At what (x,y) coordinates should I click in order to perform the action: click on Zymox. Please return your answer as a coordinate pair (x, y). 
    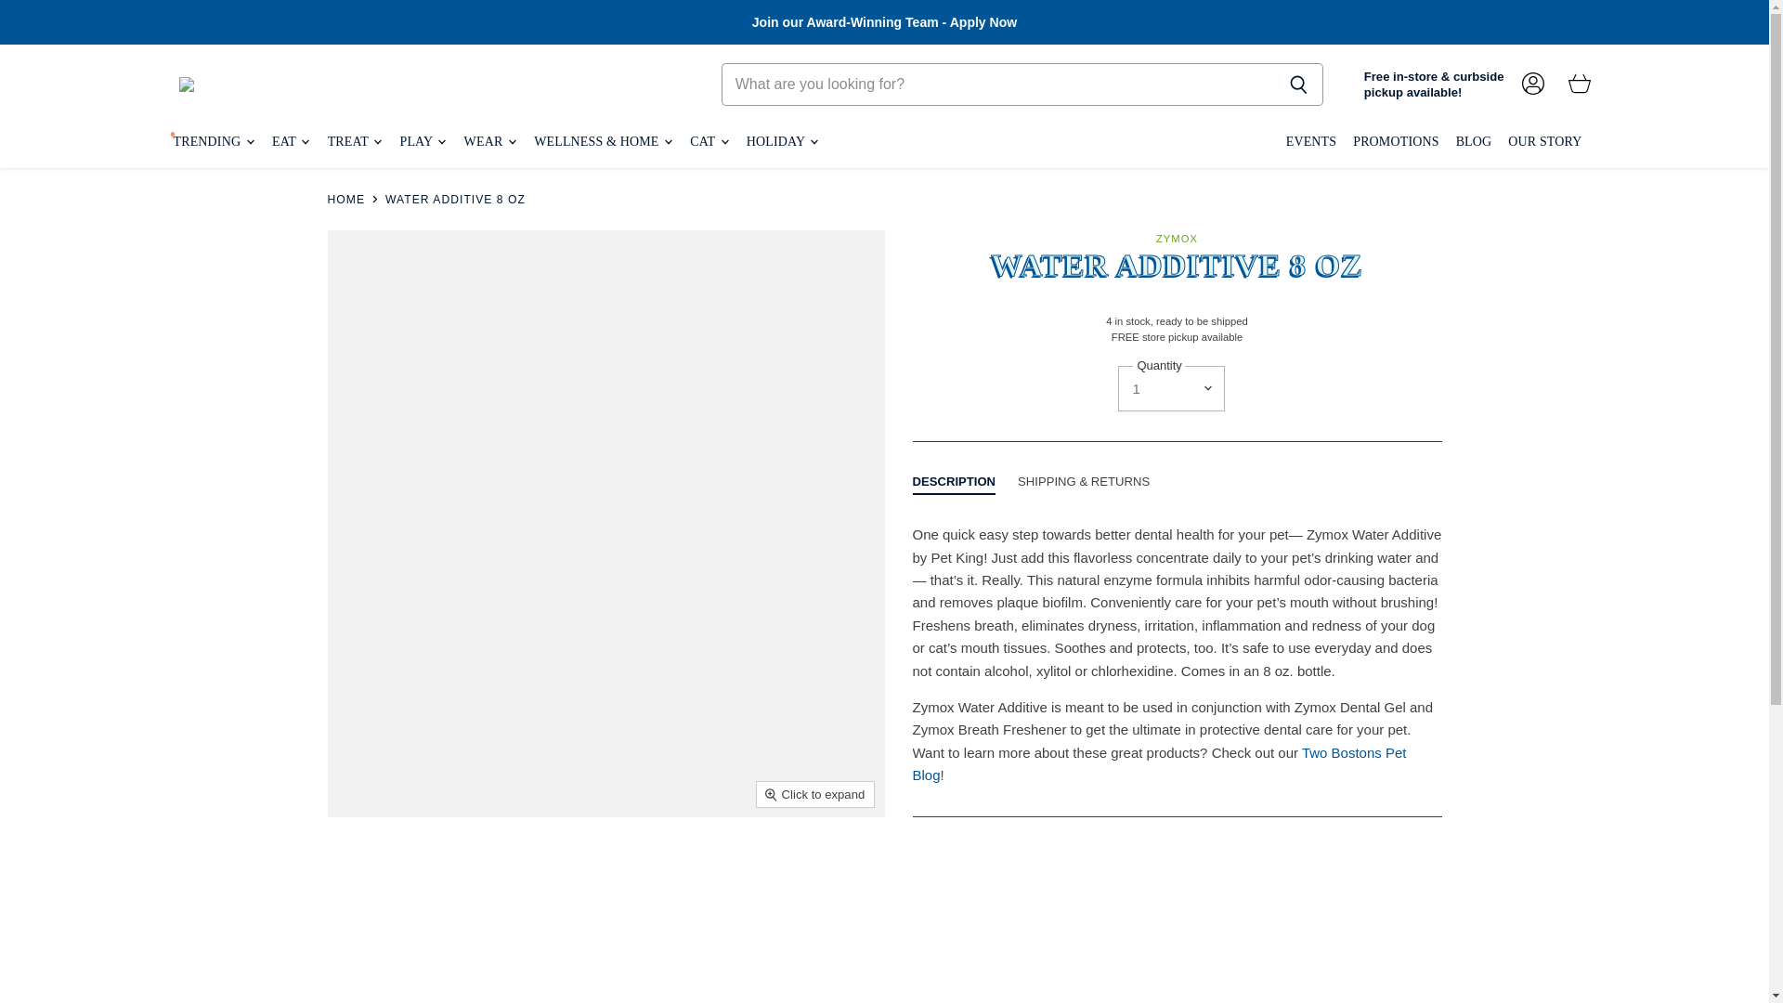
    Looking at the image, I should click on (1177, 238).